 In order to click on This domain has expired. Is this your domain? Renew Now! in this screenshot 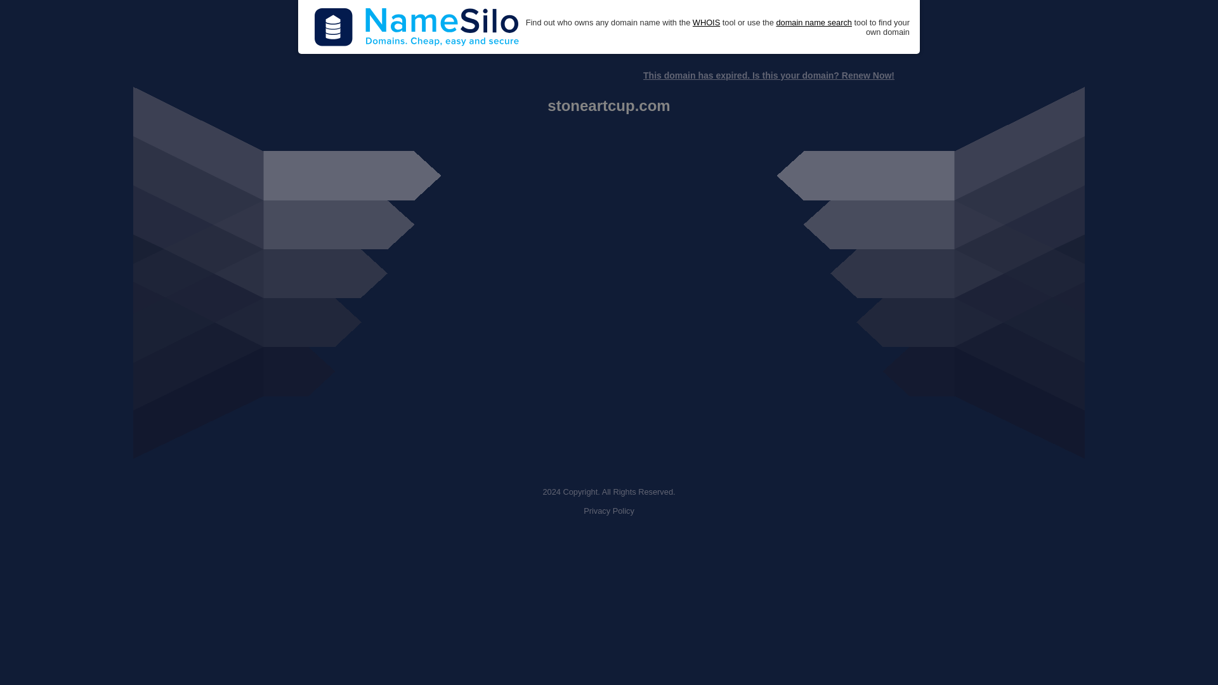, I will do `click(768, 75)`.